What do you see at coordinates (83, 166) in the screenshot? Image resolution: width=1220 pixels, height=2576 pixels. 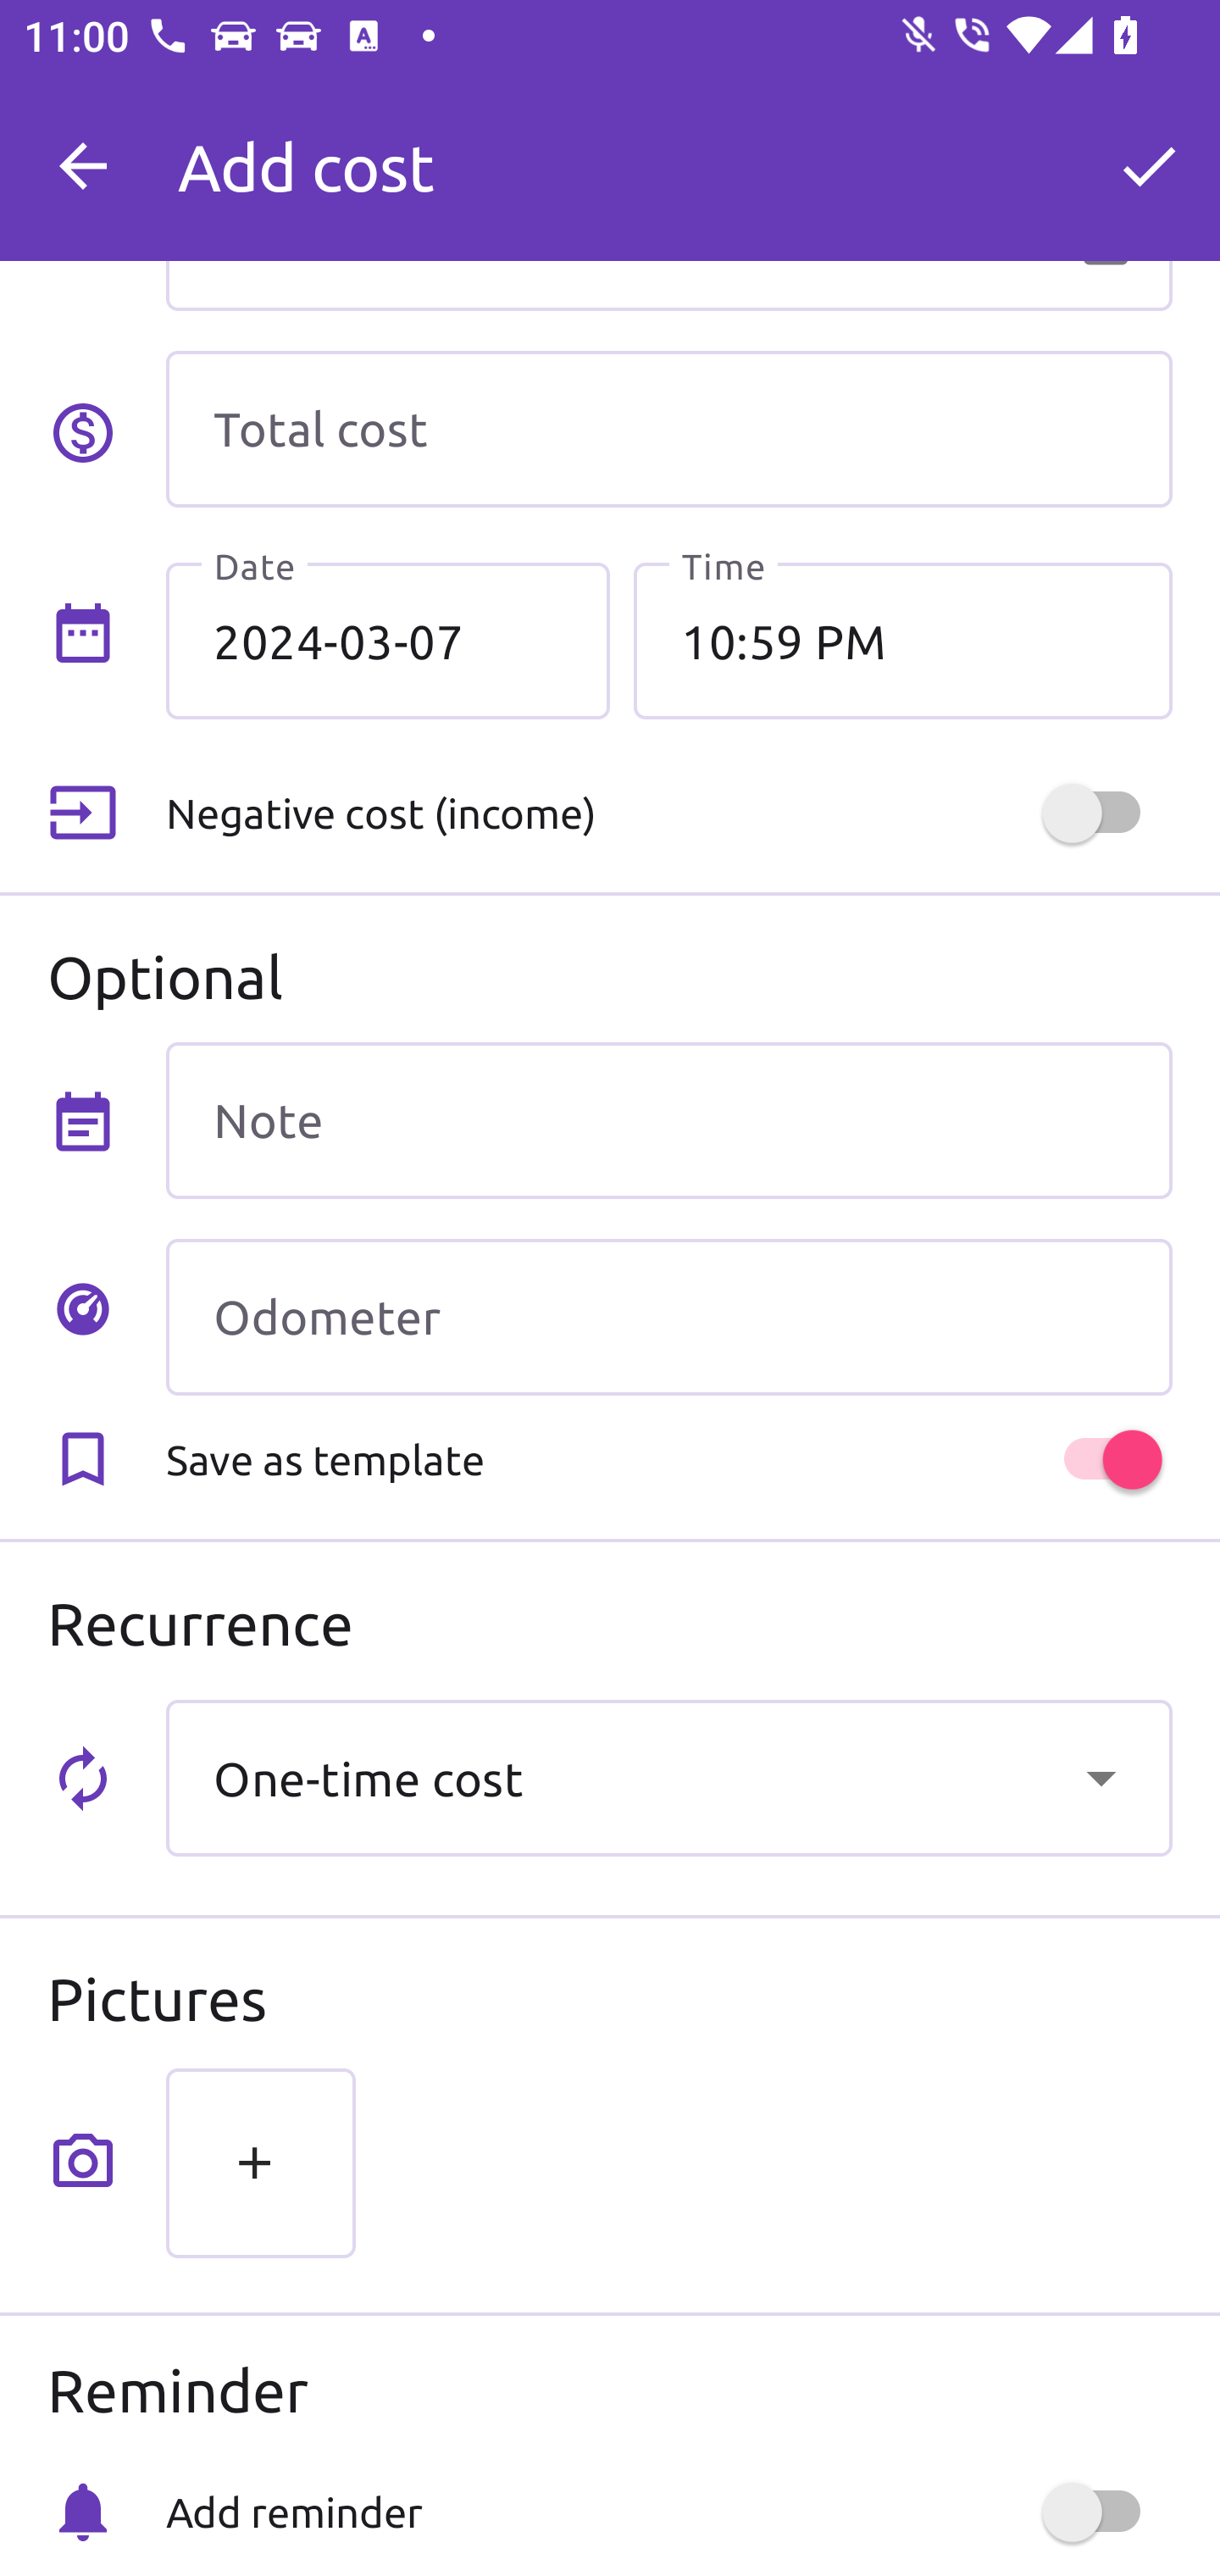 I see `Navigate up` at bounding box center [83, 166].